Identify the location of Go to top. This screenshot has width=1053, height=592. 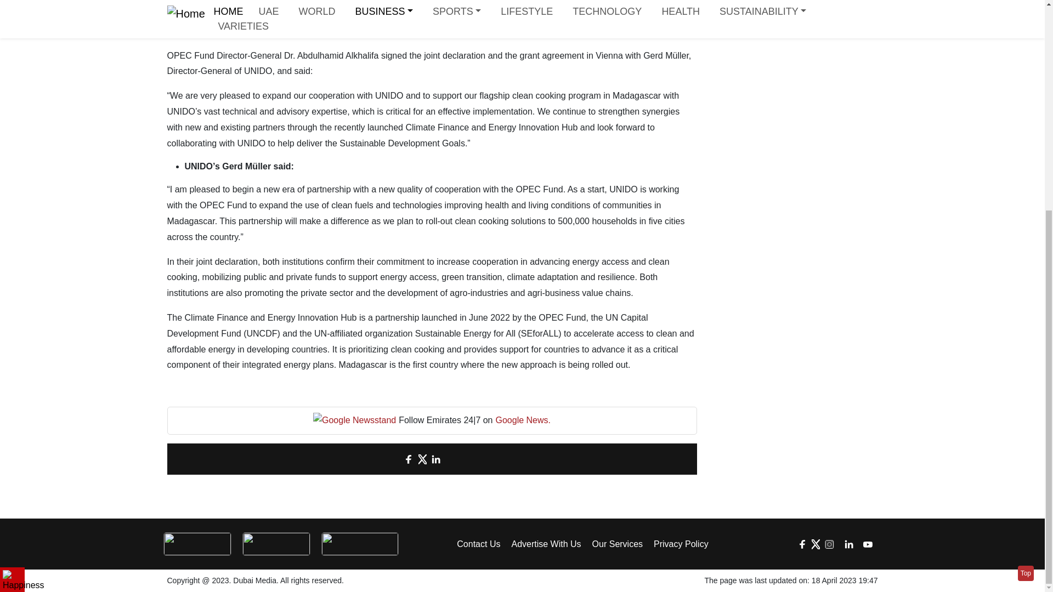
(1026, 252).